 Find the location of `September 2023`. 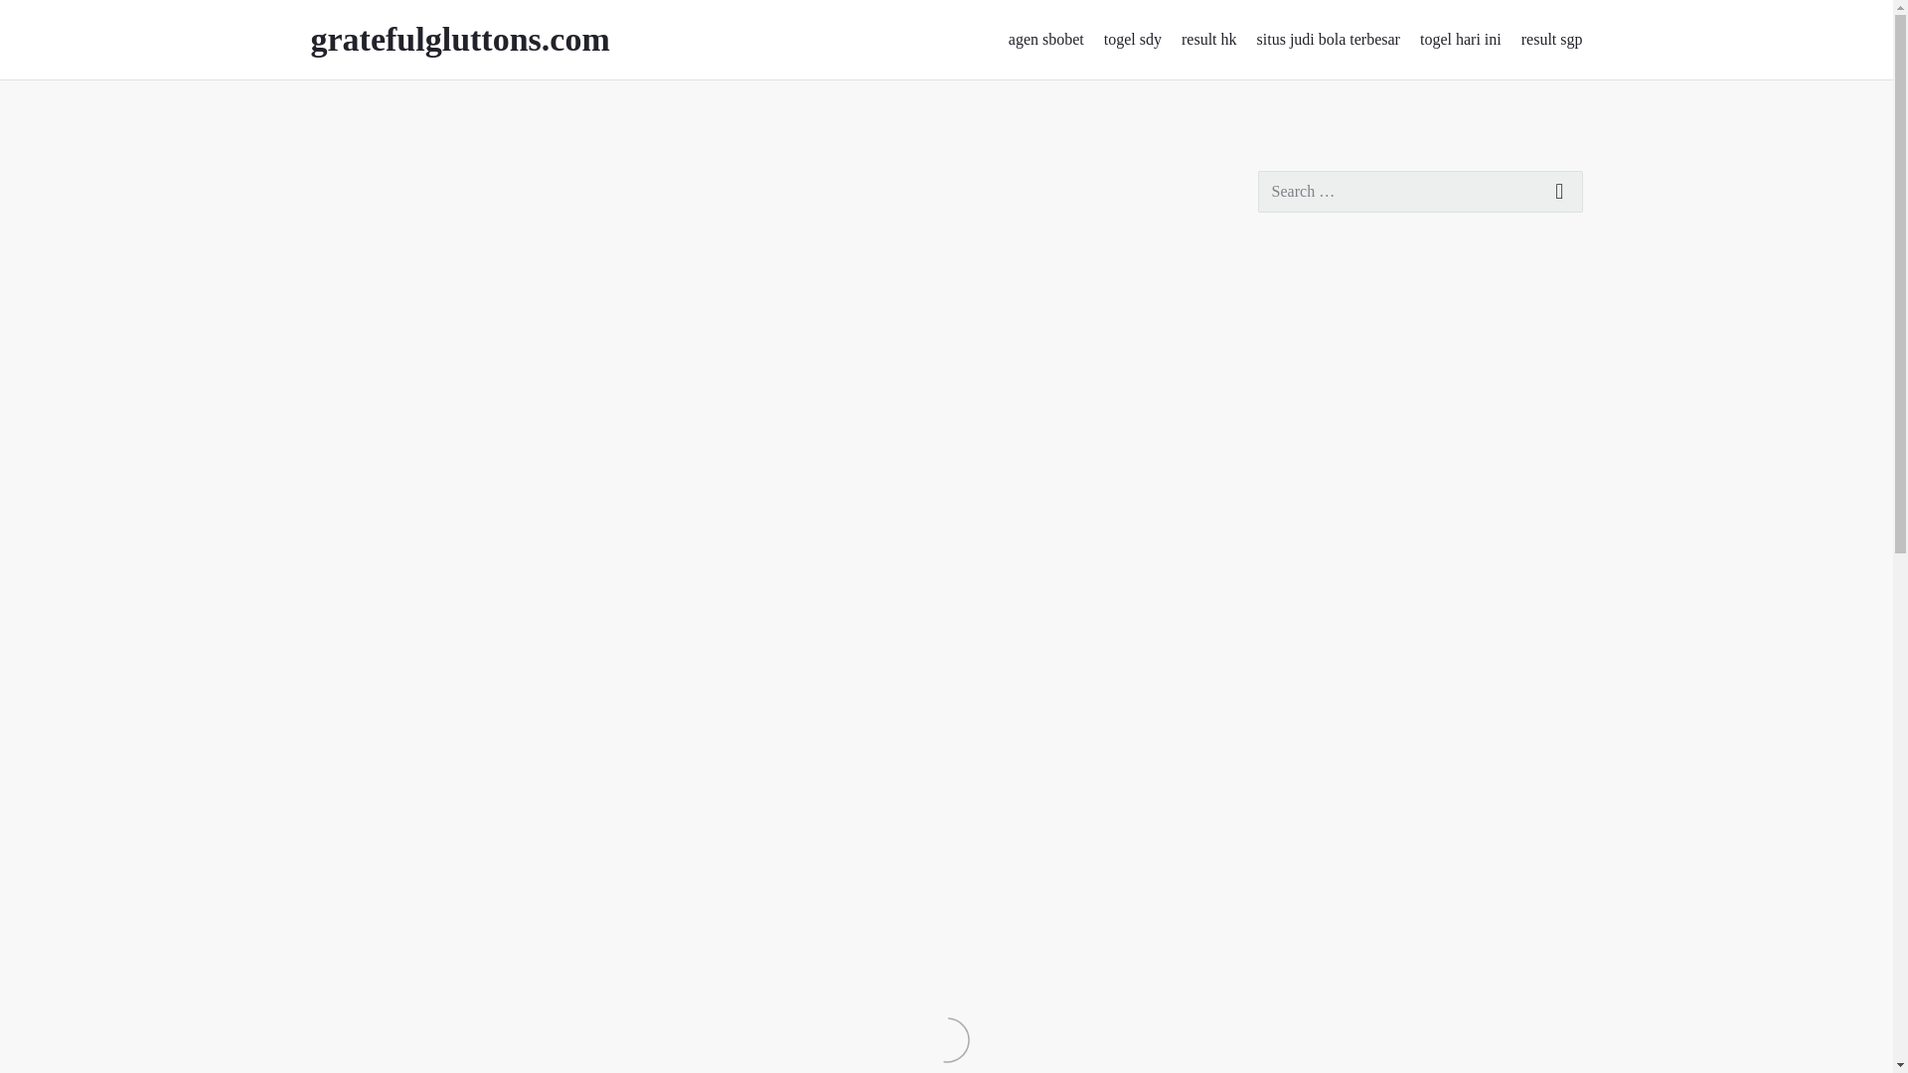

September 2023 is located at coordinates (1312, 619).